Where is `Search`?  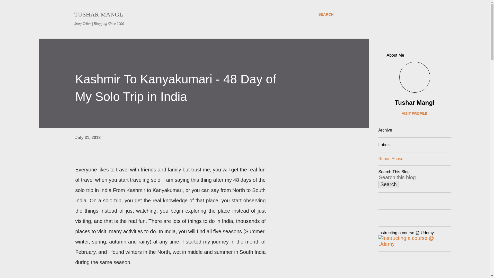 Search is located at coordinates (389, 184).